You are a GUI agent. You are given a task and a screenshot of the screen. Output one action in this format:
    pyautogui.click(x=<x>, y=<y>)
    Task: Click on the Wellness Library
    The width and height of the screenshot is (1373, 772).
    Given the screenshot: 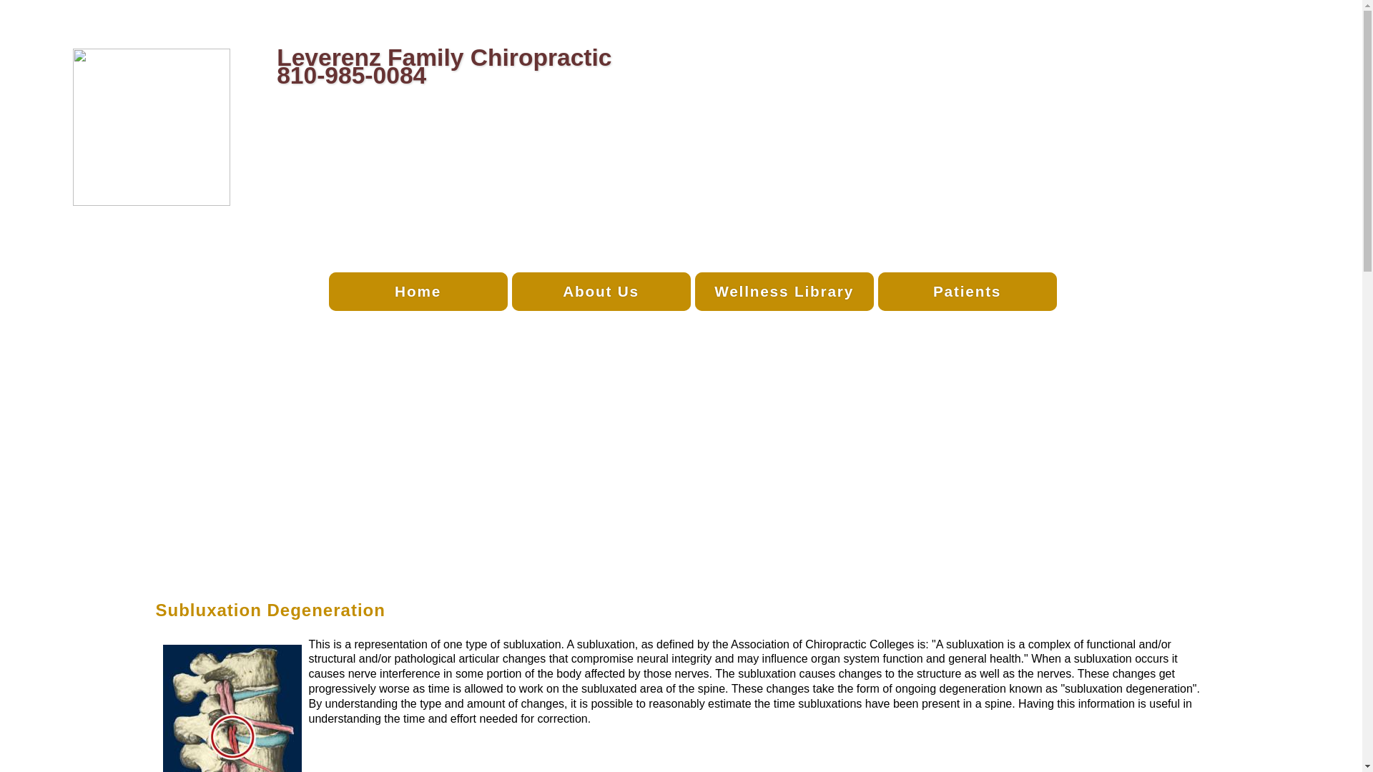 What is the action you would take?
    pyautogui.click(x=784, y=292)
    